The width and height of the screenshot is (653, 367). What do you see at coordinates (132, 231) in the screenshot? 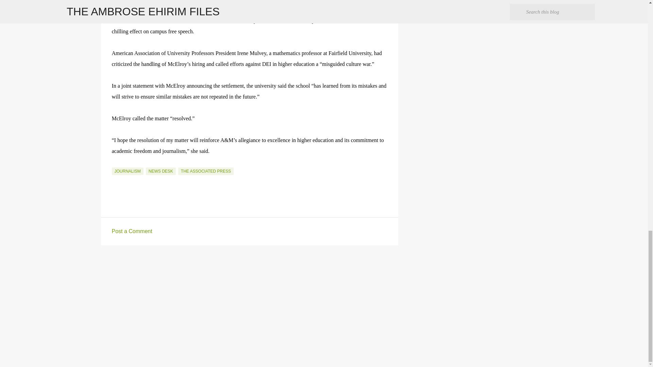
I see `Post a Comment` at bounding box center [132, 231].